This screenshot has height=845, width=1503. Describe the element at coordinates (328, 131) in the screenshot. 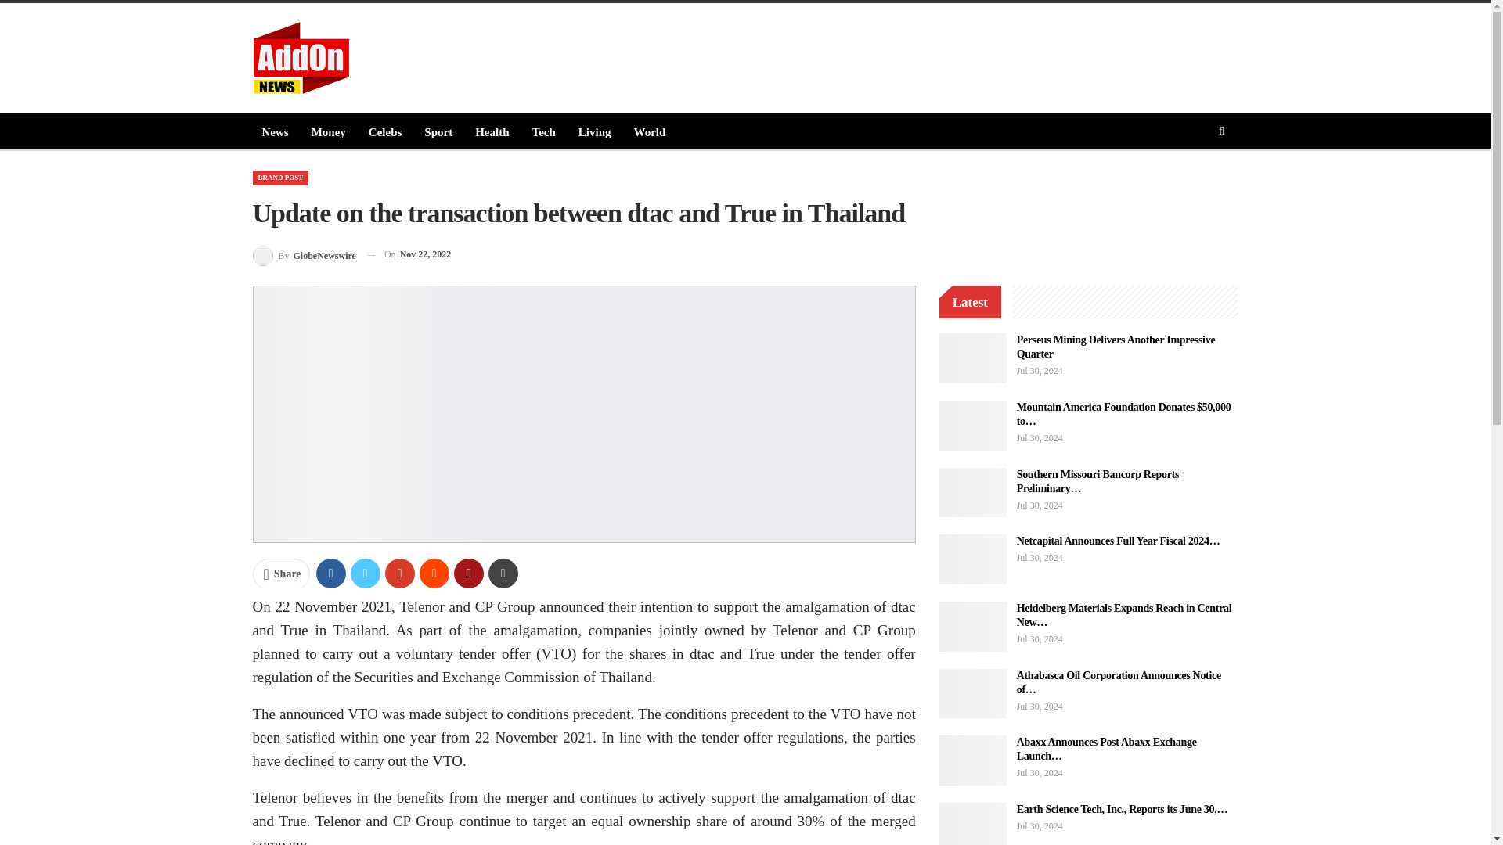

I see `Money` at that location.